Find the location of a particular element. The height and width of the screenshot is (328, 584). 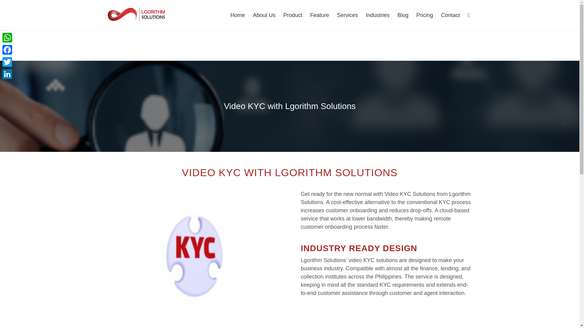

Industries is located at coordinates (378, 15).